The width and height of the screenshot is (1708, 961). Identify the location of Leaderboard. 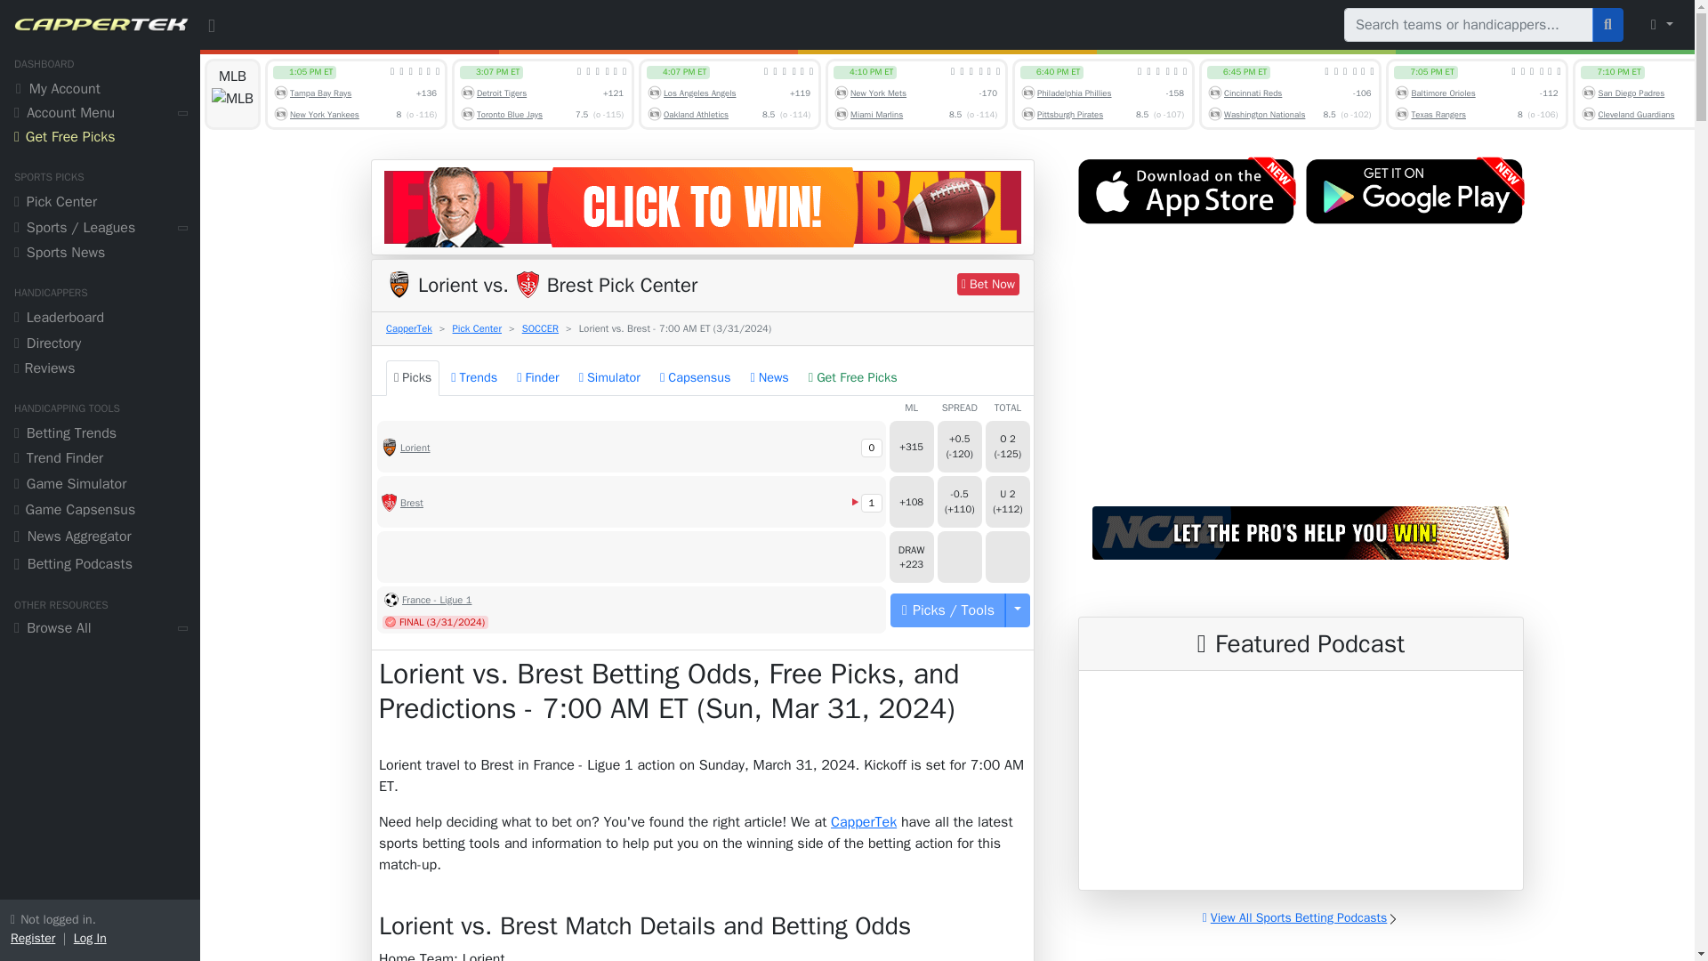
(100, 319).